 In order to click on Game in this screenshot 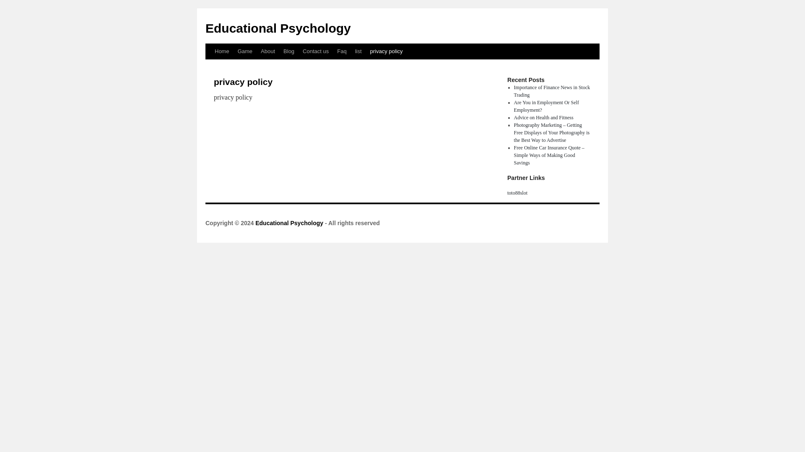, I will do `click(245, 51)`.